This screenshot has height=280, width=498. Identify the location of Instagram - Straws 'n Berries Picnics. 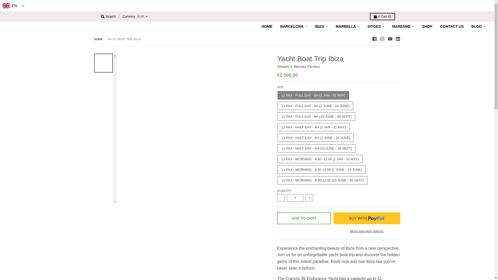
(382, 39).